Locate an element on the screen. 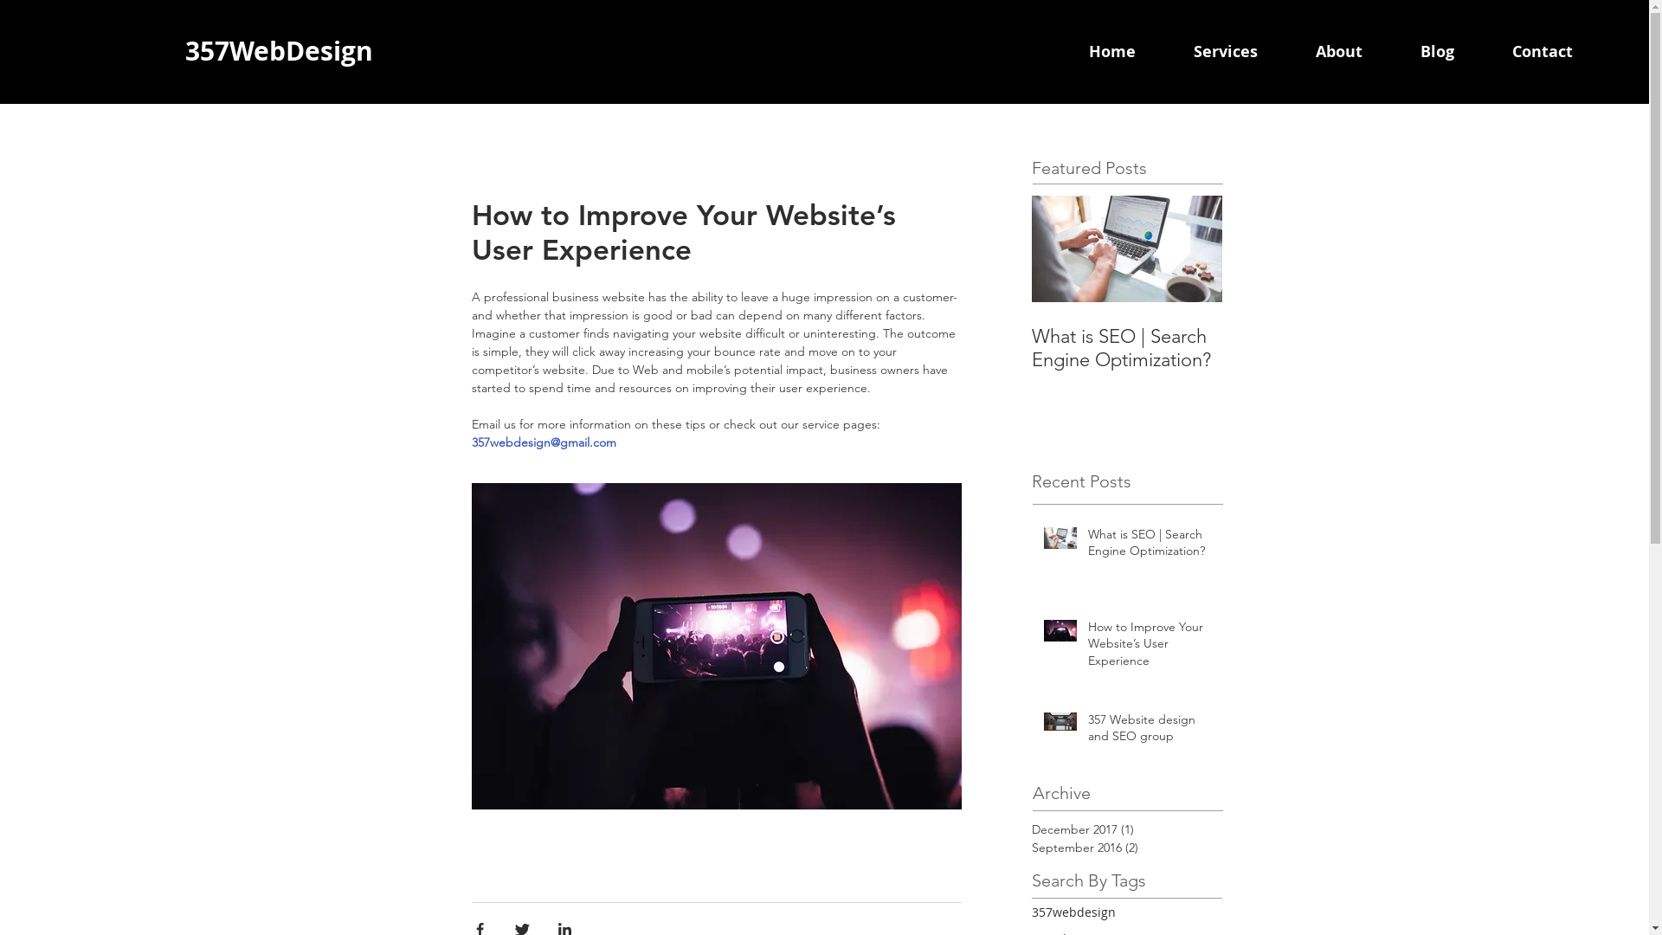 This screenshot has width=1662, height=935. WebDesign is located at coordinates (300, 50).